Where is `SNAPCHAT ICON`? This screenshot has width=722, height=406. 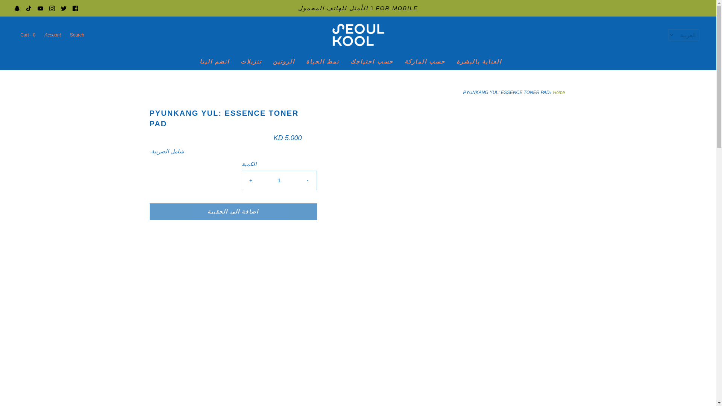 SNAPCHAT ICON is located at coordinates (17, 8).